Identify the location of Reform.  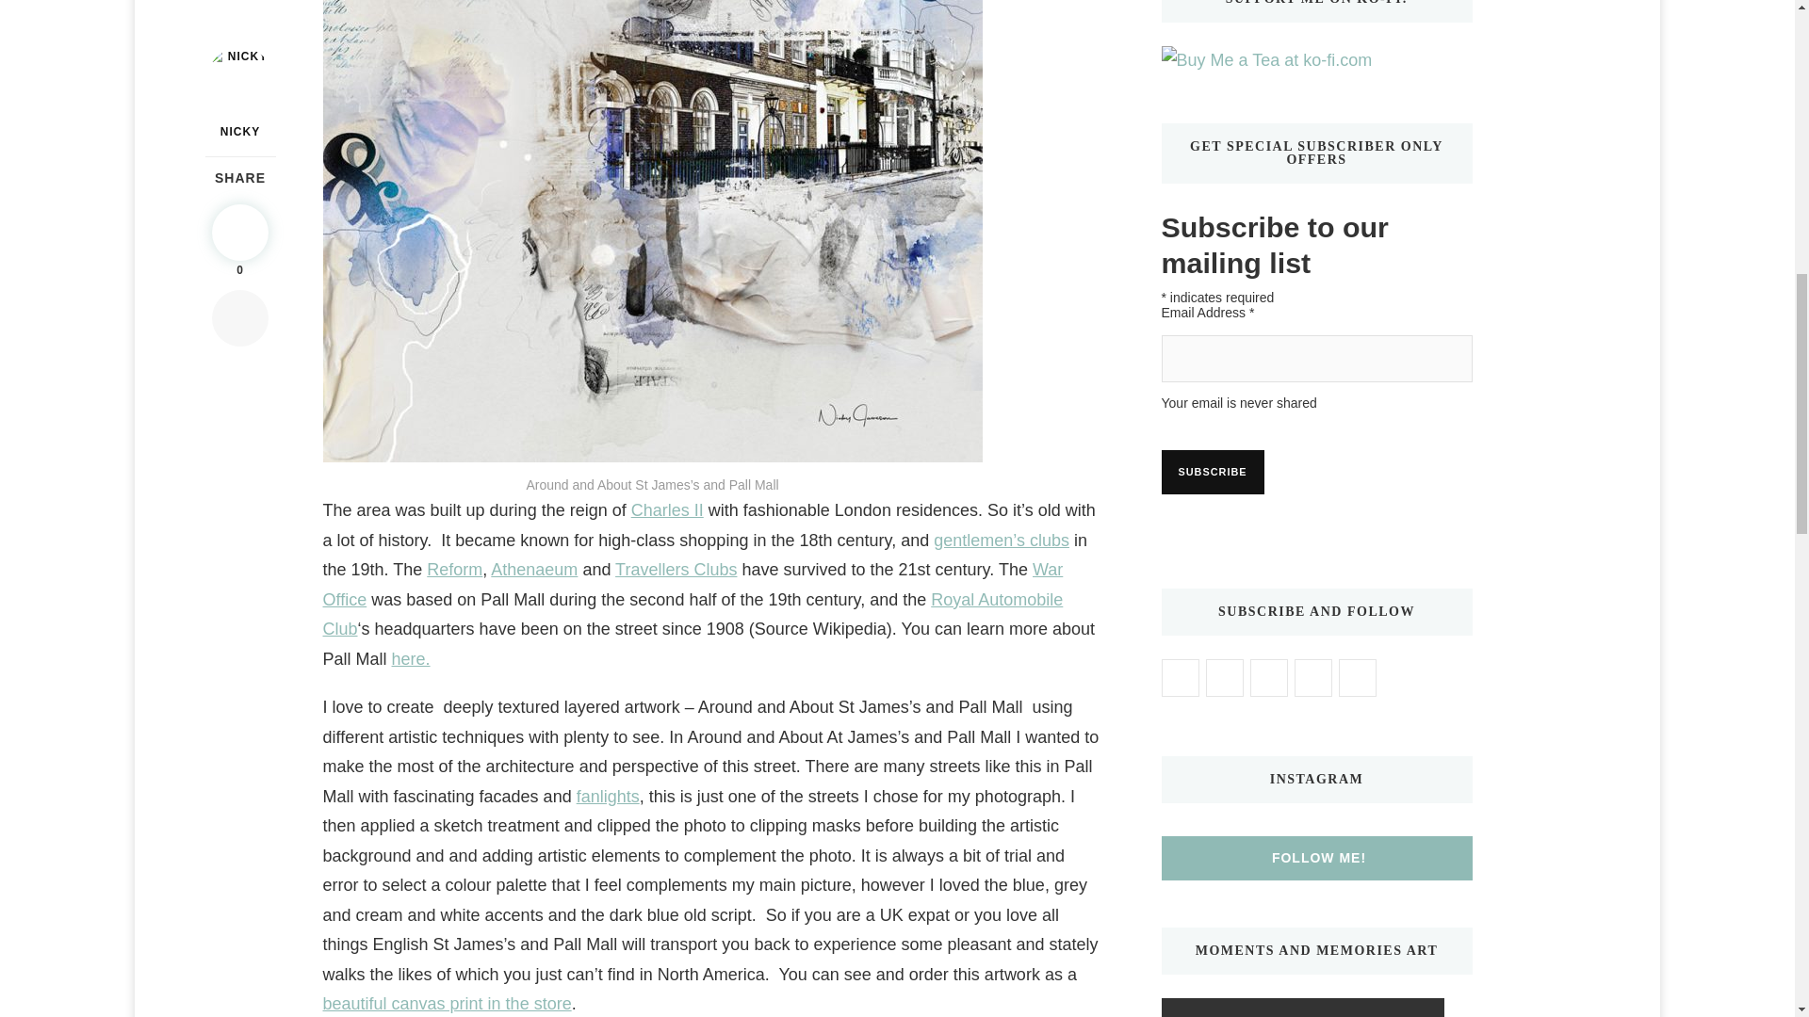
(454, 569).